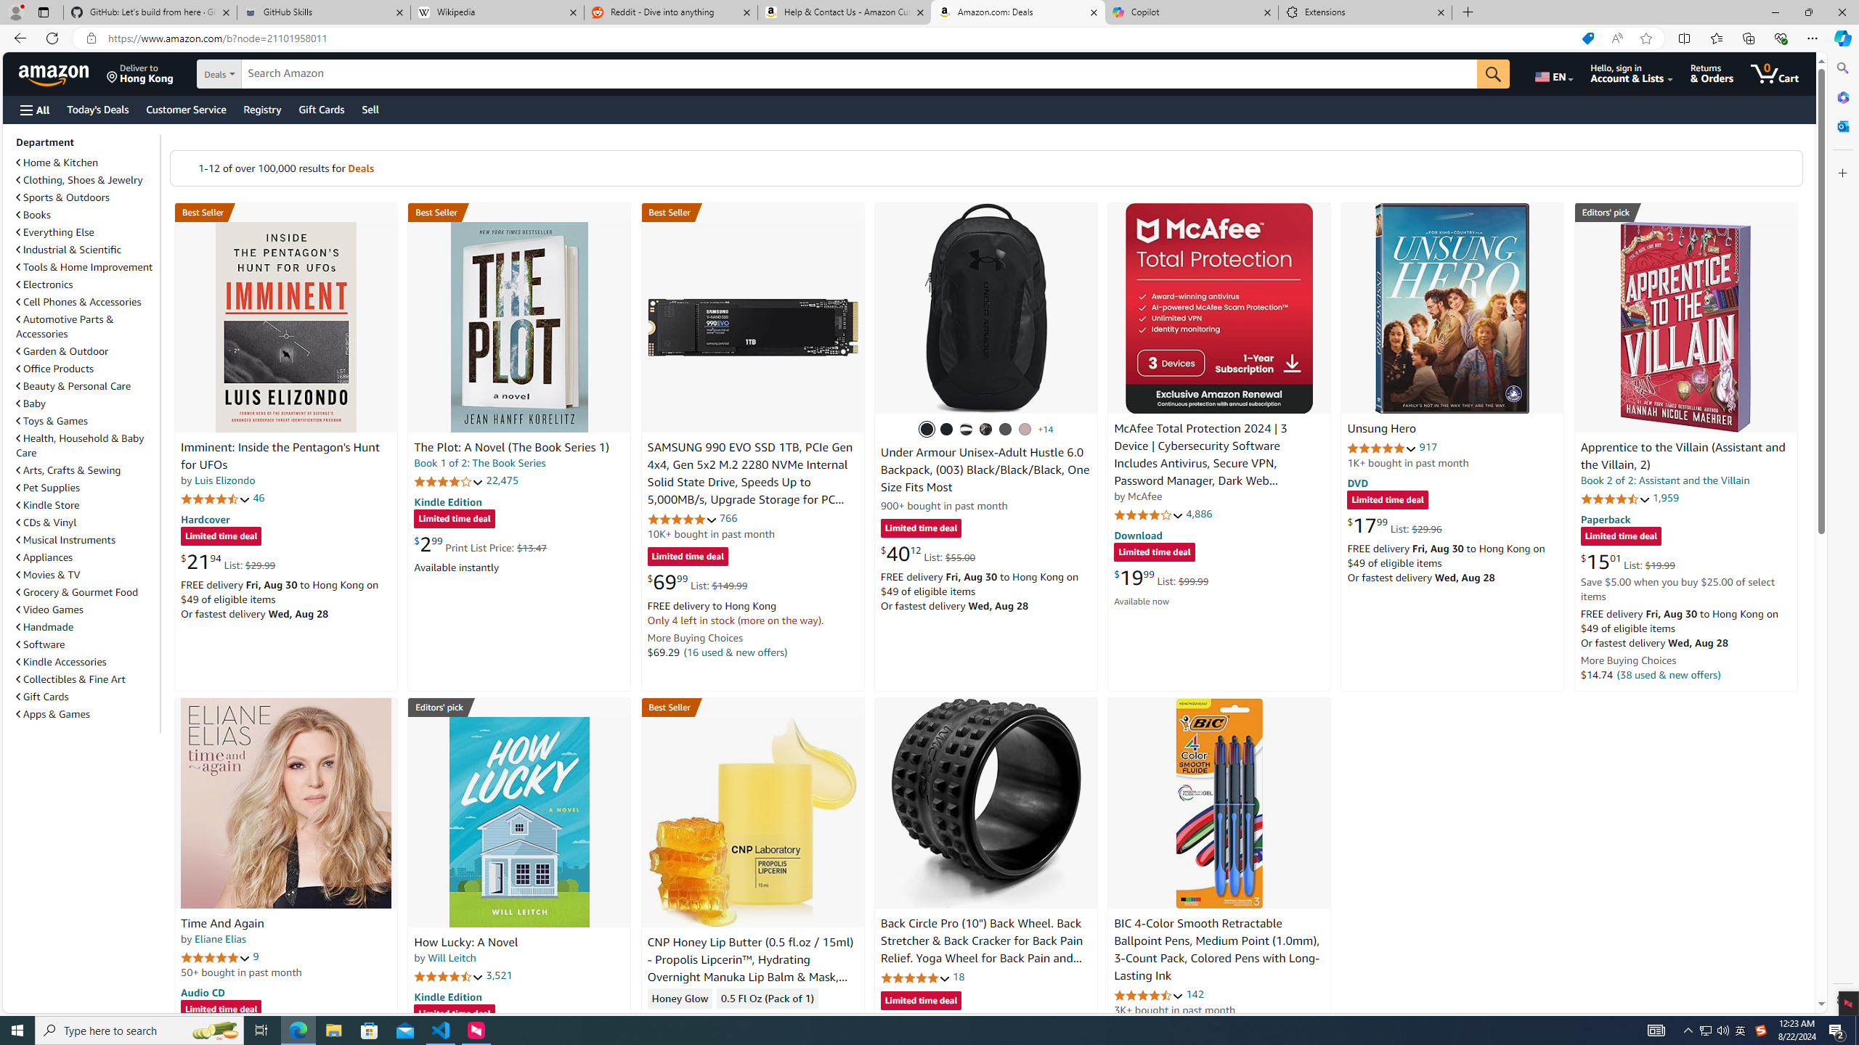  I want to click on Pet Supplies, so click(48, 488).